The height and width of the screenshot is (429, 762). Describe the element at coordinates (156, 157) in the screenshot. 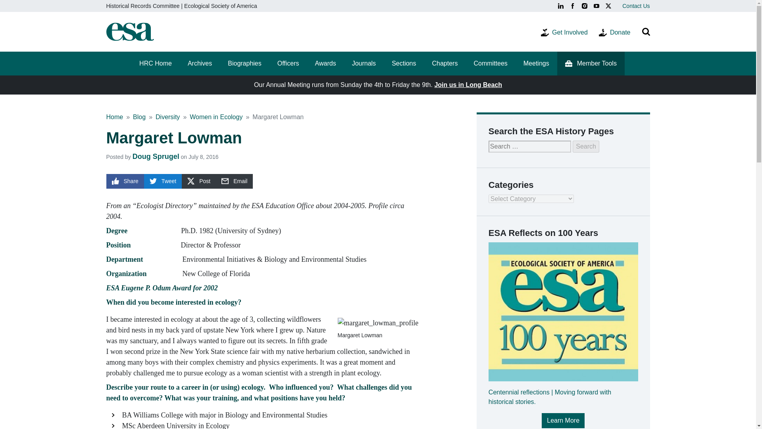

I see `Doug Sprugel` at that location.